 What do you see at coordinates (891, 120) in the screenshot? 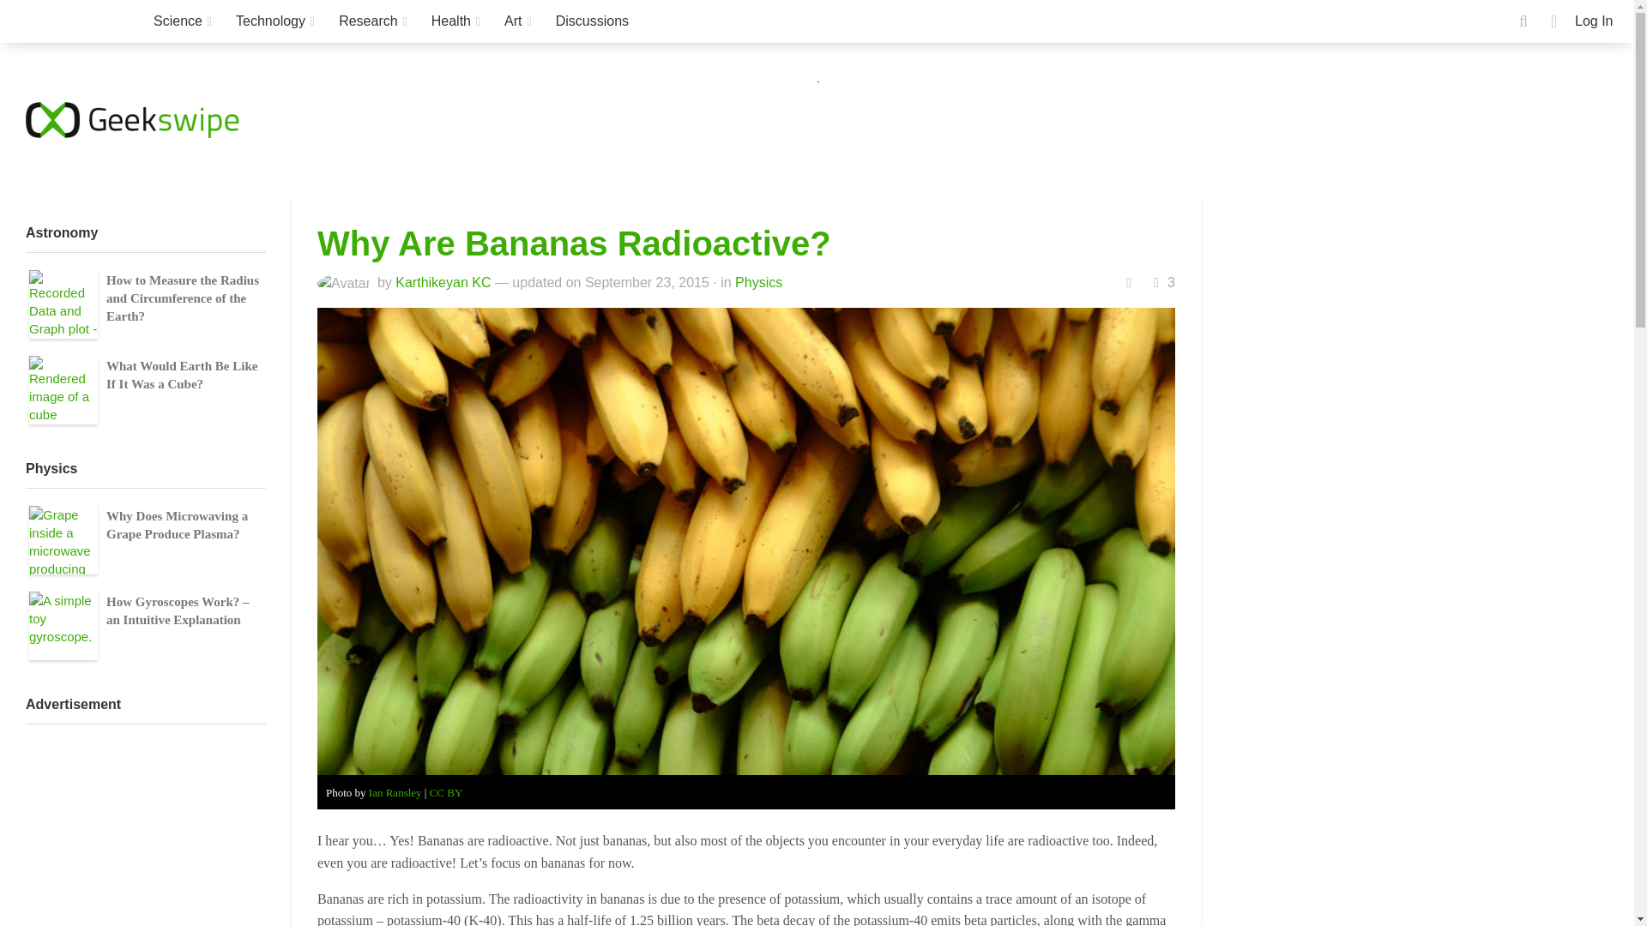
I see `Advertisement` at bounding box center [891, 120].